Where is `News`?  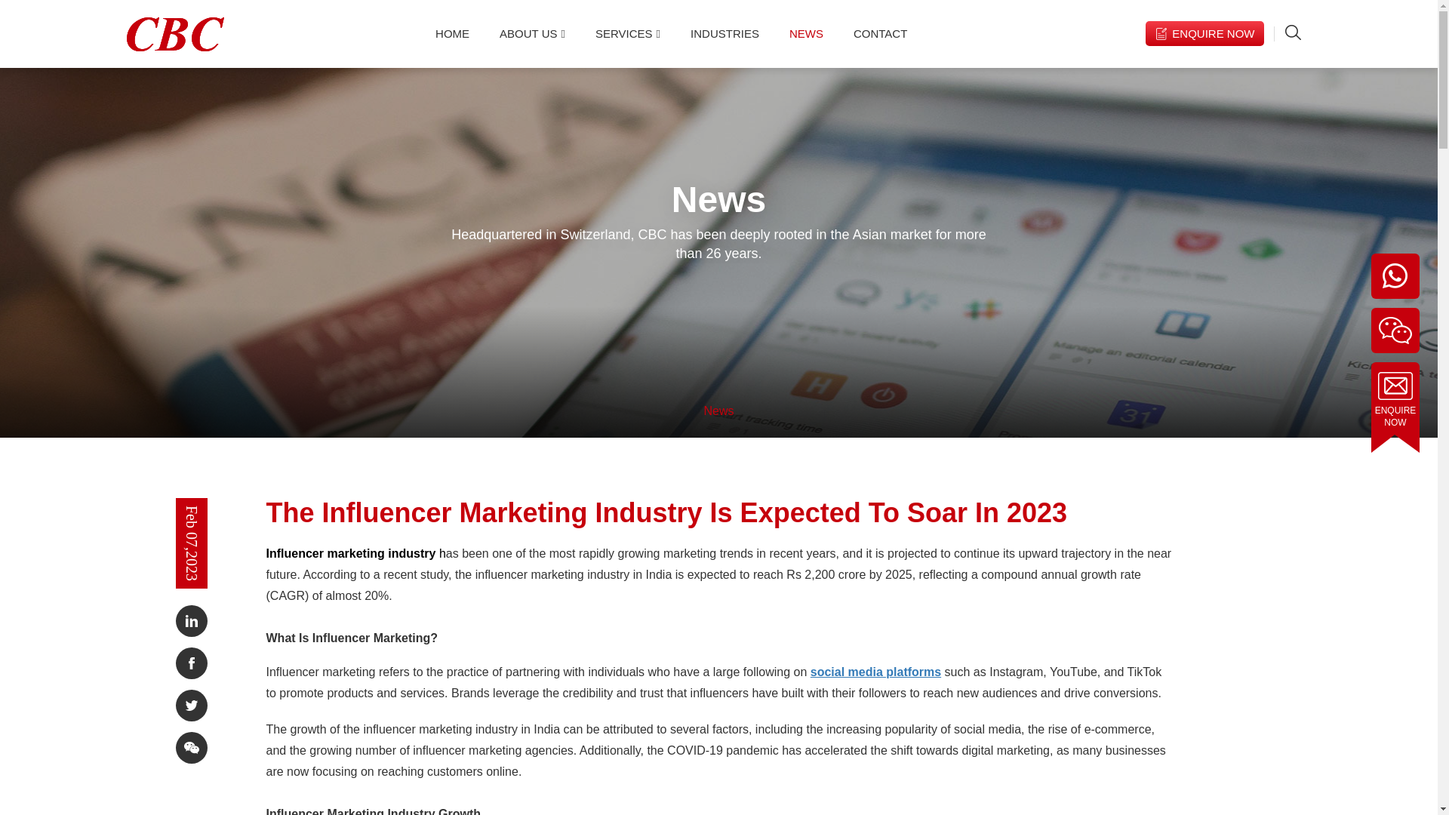 News is located at coordinates (718, 411).